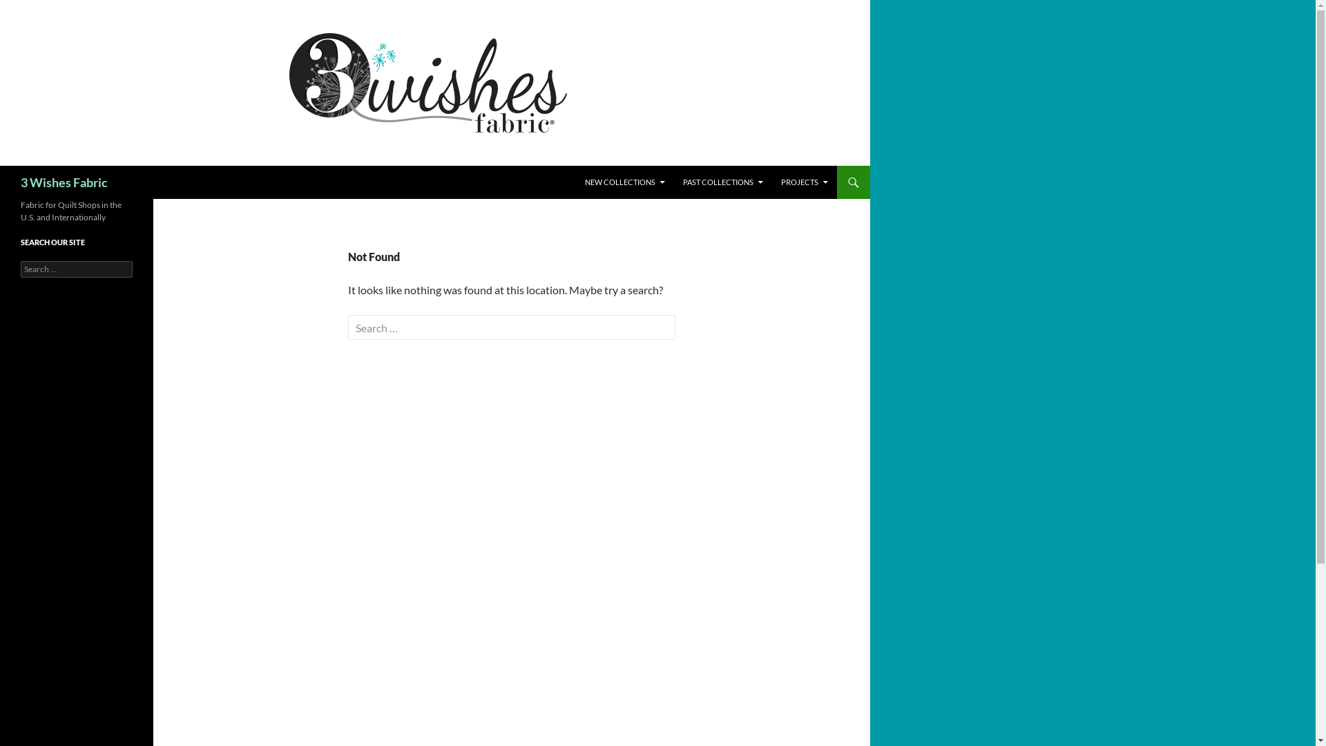 Image resolution: width=1326 pixels, height=746 pixels. Describe the element at coordinates (723, 182) in the screenshot. I see `PAST COLLECTIONS` at that location.